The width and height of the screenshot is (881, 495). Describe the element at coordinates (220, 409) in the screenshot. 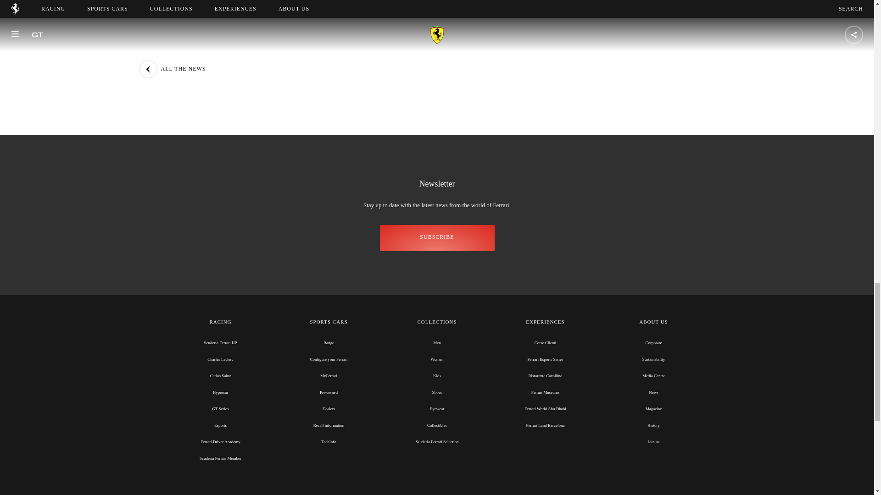

I see `GT Series` at that location.